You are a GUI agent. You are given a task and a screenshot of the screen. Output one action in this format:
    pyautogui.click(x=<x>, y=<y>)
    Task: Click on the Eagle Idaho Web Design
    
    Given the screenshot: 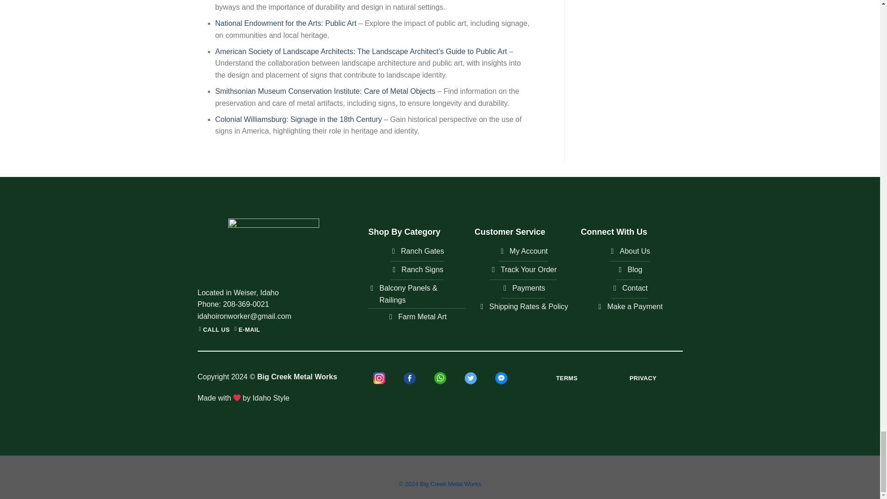 What is the action you would take?
    pyautogui.click(x=271, y=398)
    